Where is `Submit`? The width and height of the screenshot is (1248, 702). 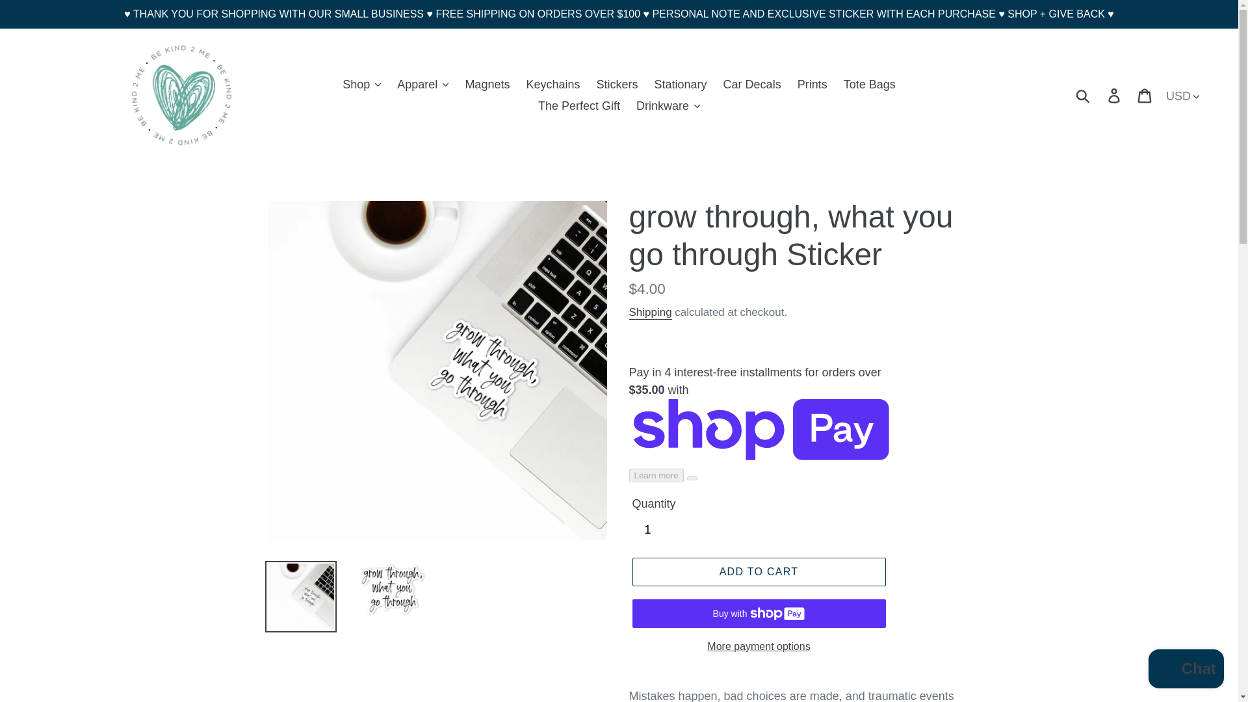
Submit is located at coordinates (1084, 95).